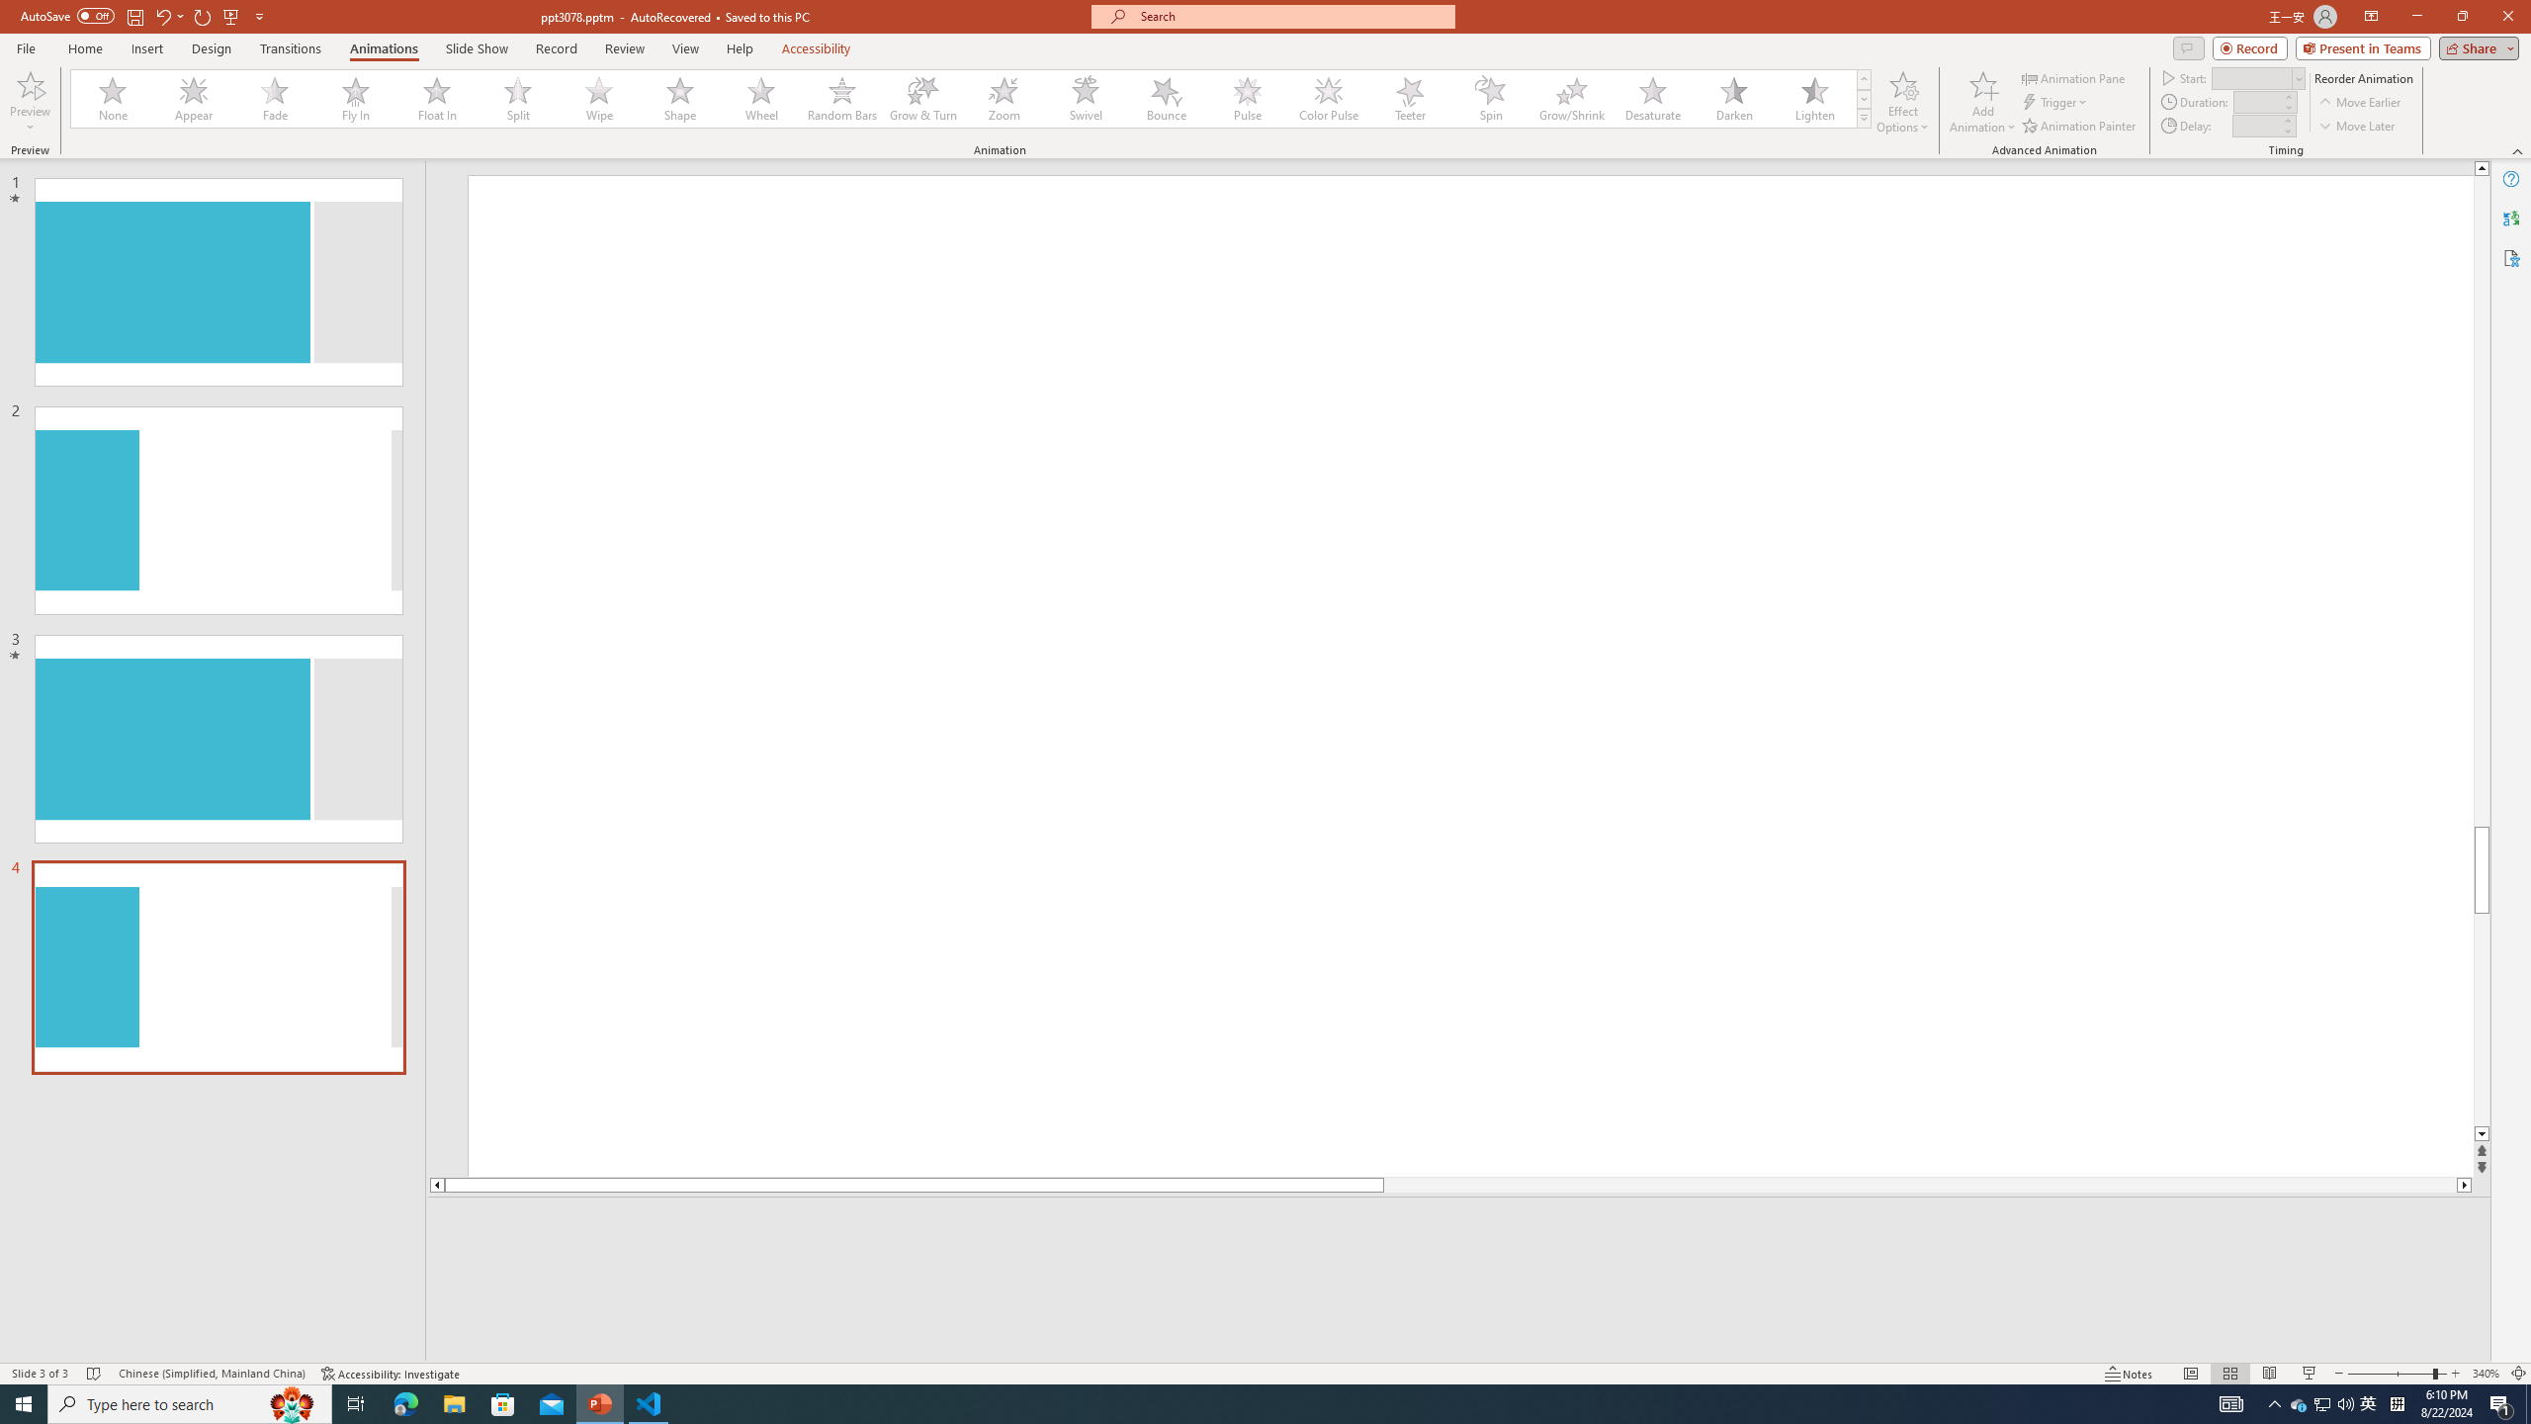  I want to click on Add Animation, so click(1983, 102).